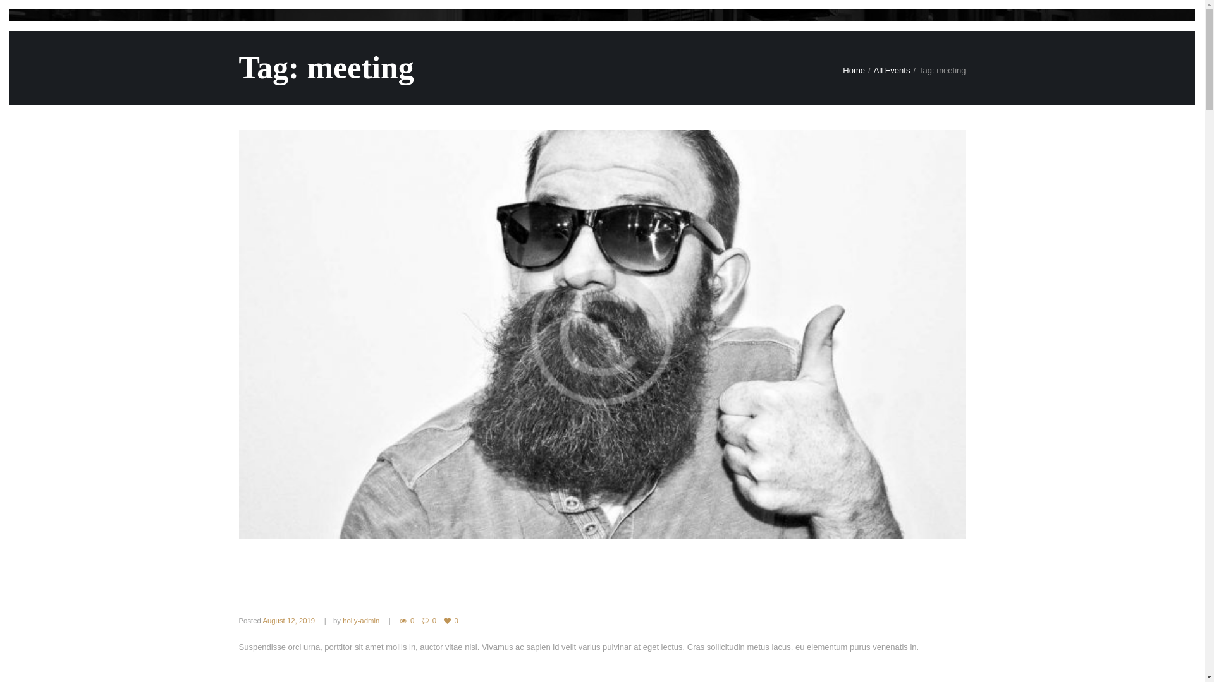 The image size is (1214, 682). What do you see at coordinates (365, 577) in the screenshot?
I see `Beard Styling by John Doe` at bounding box center [365, 577].